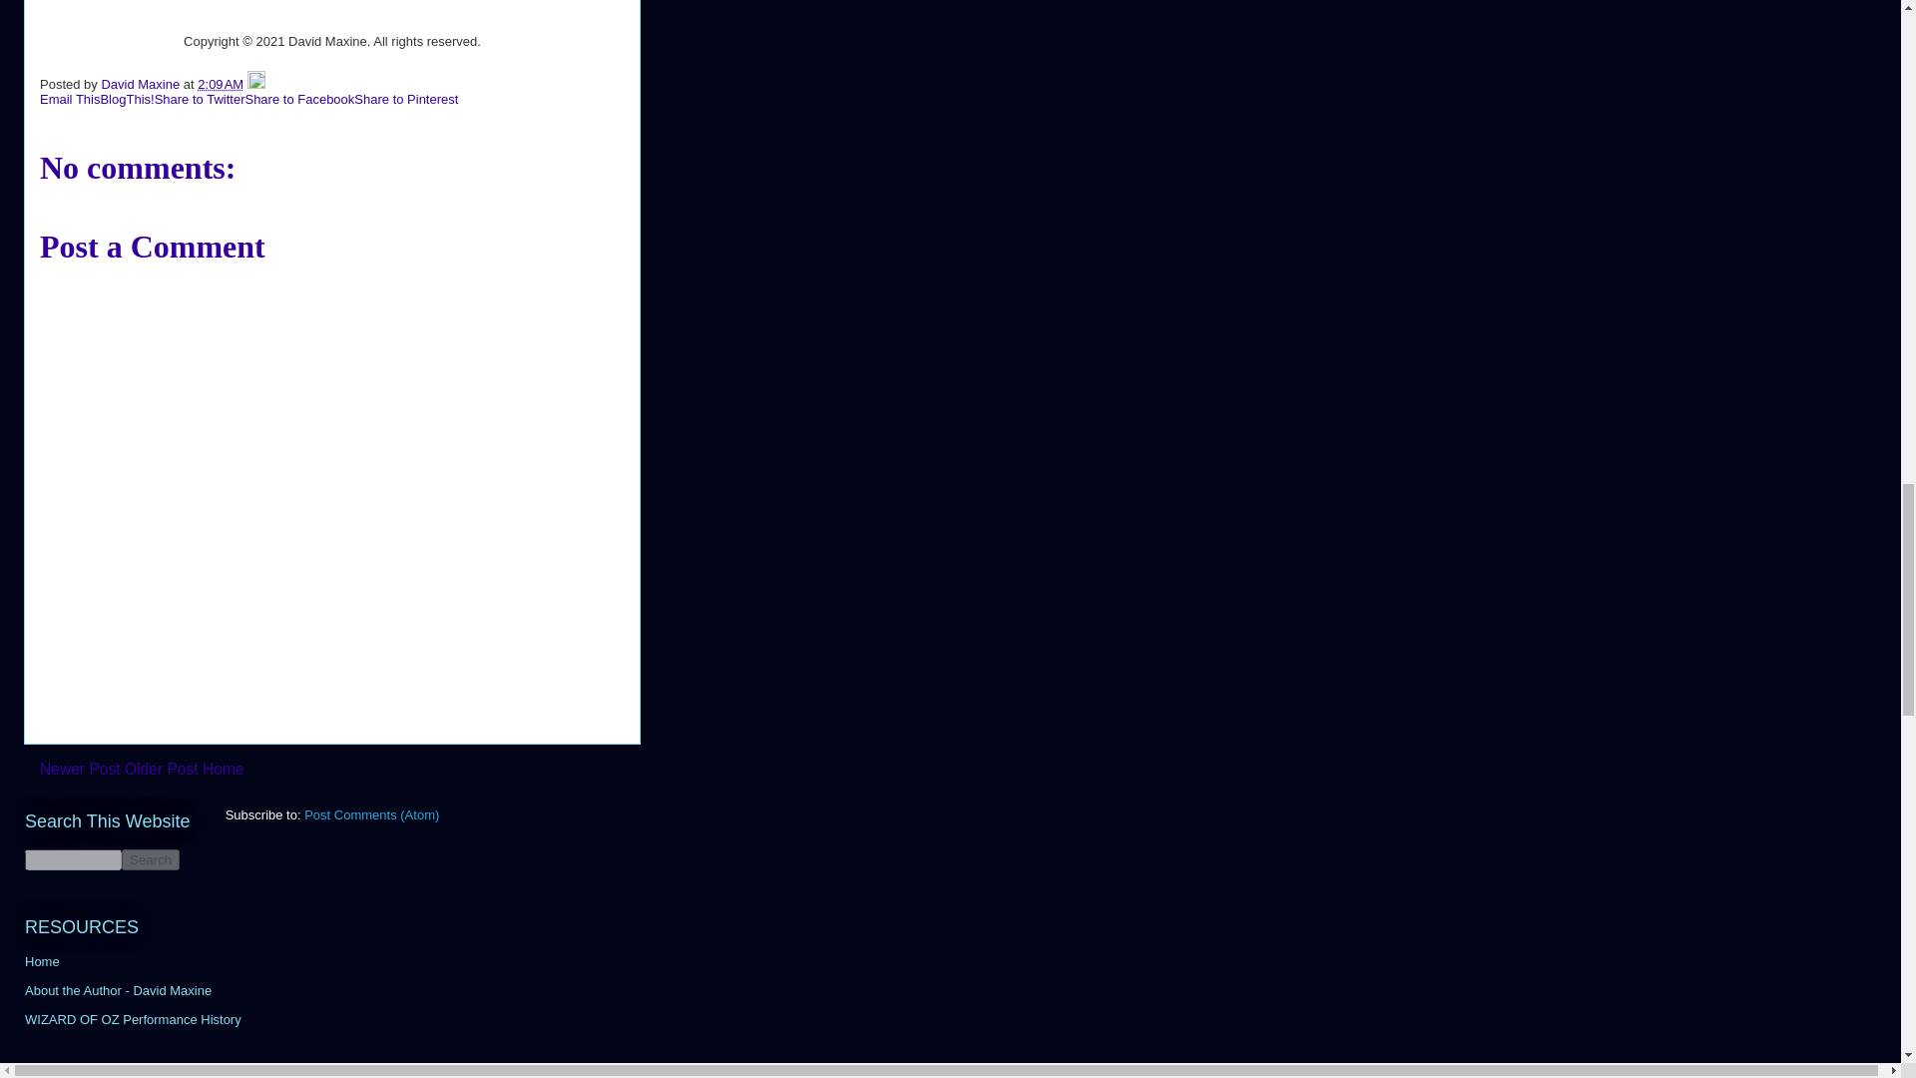 The height and width of the screenshot is (1078, 1916). What do you see at coordinates (200, 98) in the screenshot?
I see `Share to Twitter` at bounding box center [200, 98].